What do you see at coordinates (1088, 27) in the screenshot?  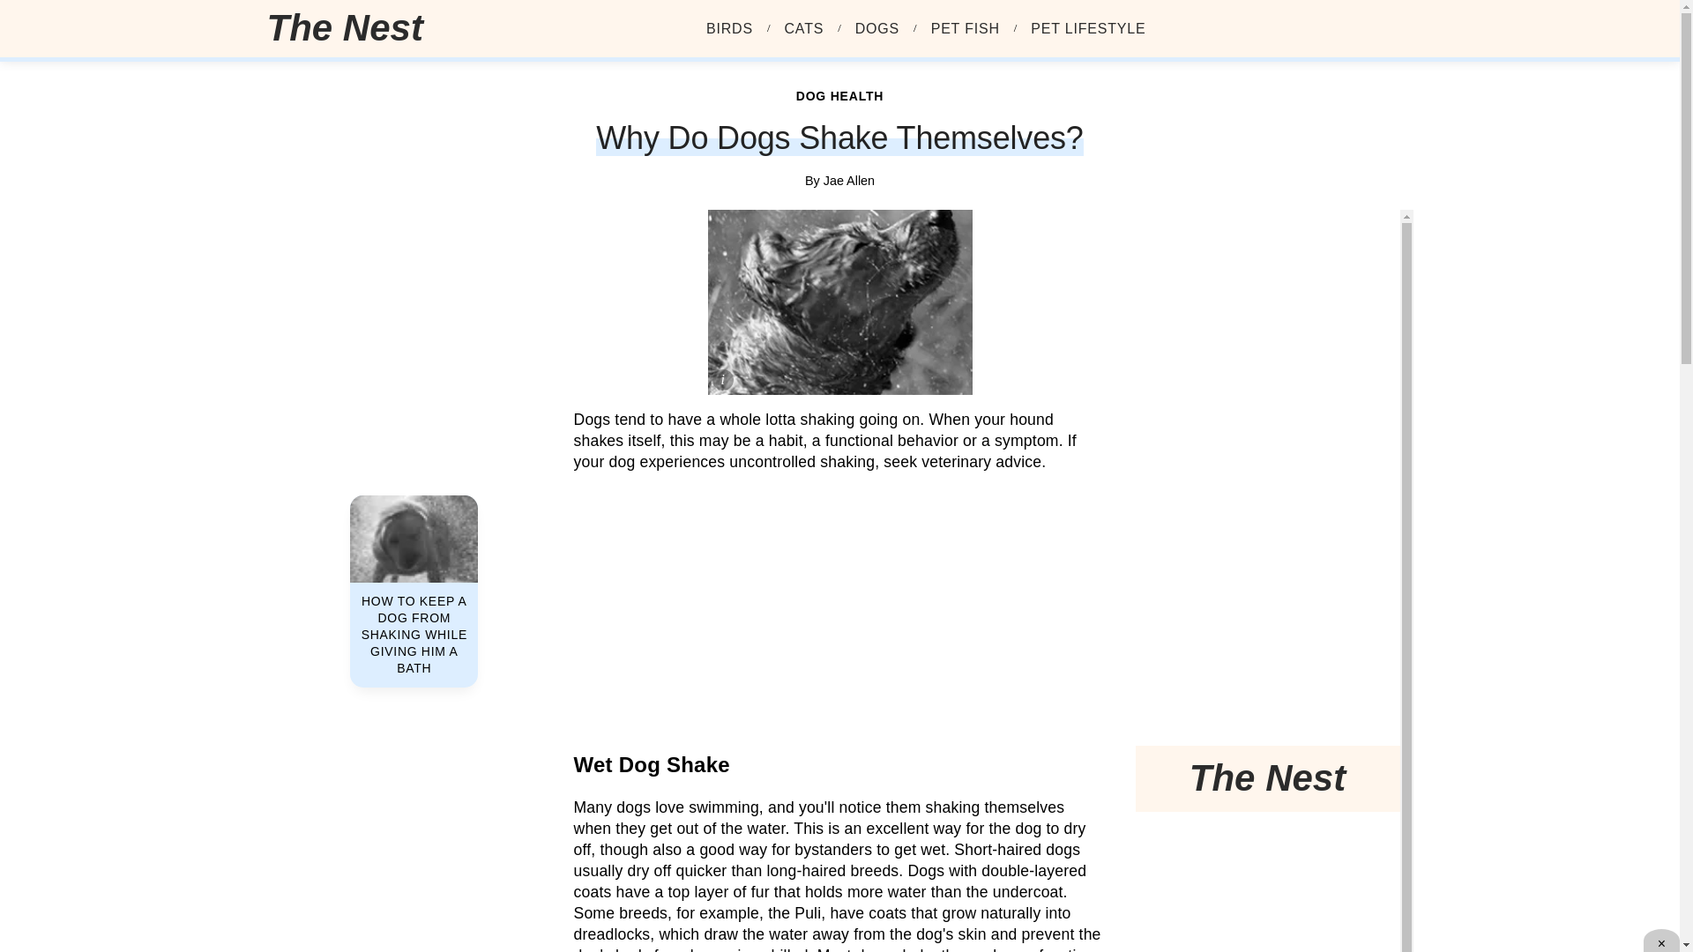 I see `PET LIFESTYLE` at bounding box center [1088, 27].